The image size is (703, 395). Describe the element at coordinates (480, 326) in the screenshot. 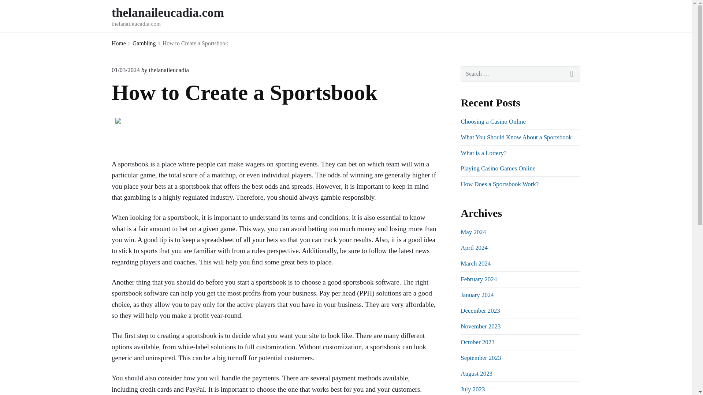

I see `November 2023` at that location.